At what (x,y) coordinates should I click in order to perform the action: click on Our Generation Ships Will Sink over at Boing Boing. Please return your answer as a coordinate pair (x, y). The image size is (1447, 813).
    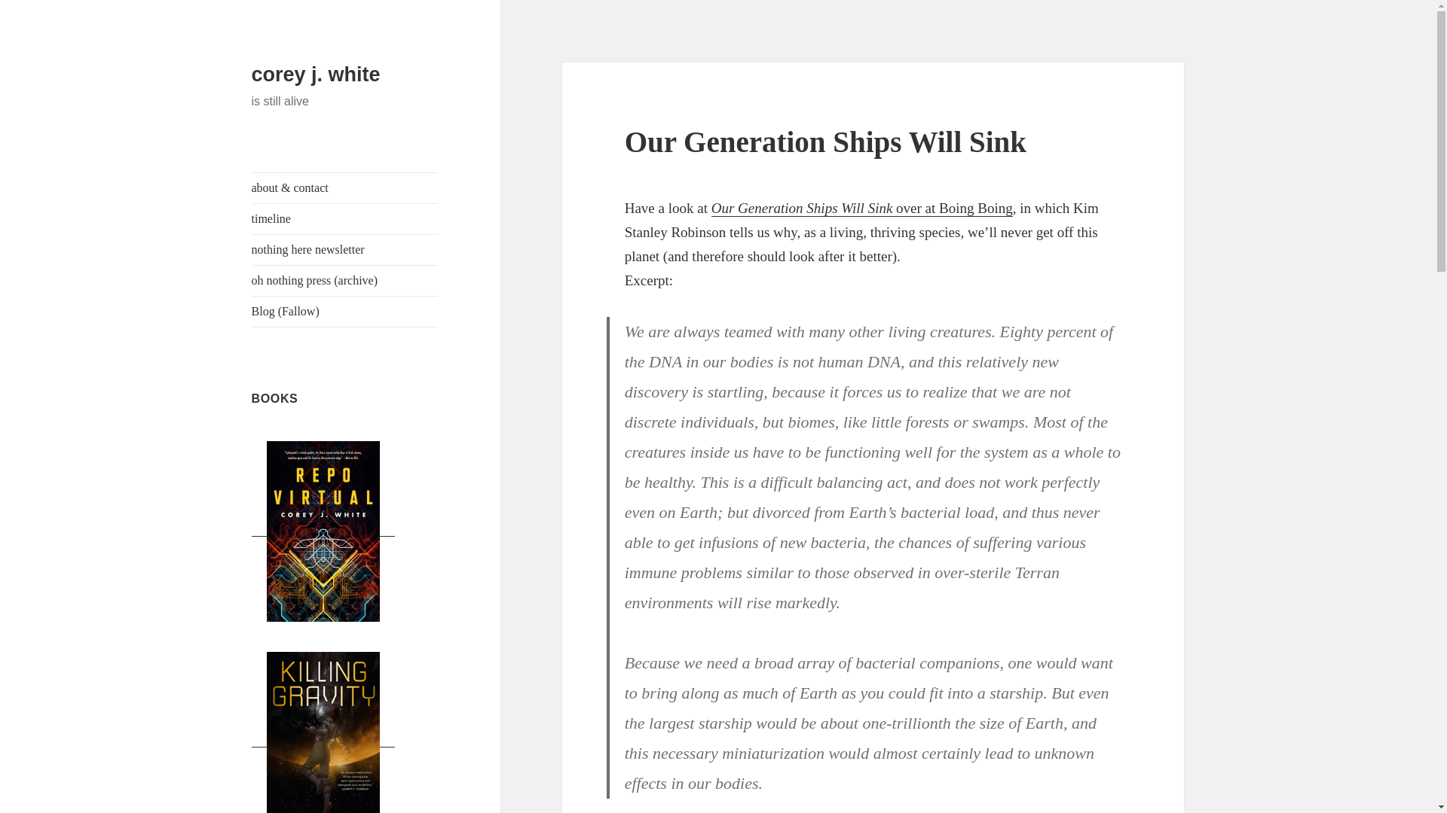
    Looking at the image, I should click on (862, 208).